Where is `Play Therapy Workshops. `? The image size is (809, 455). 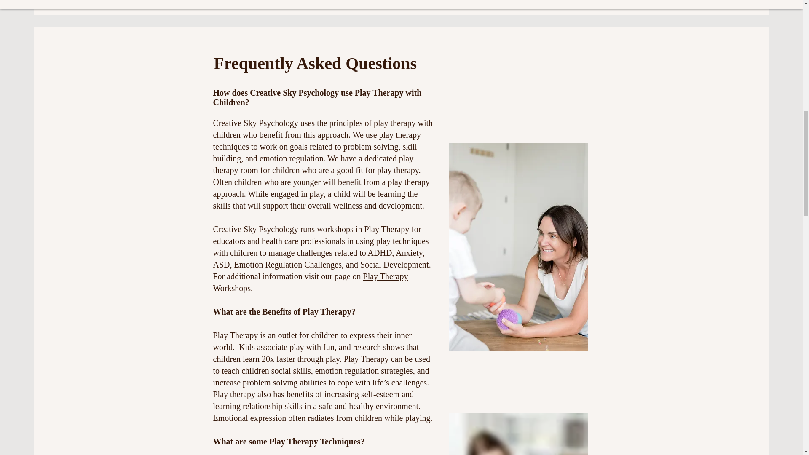
Play Therapy Workshops.  is located at coordinates (311, 282).